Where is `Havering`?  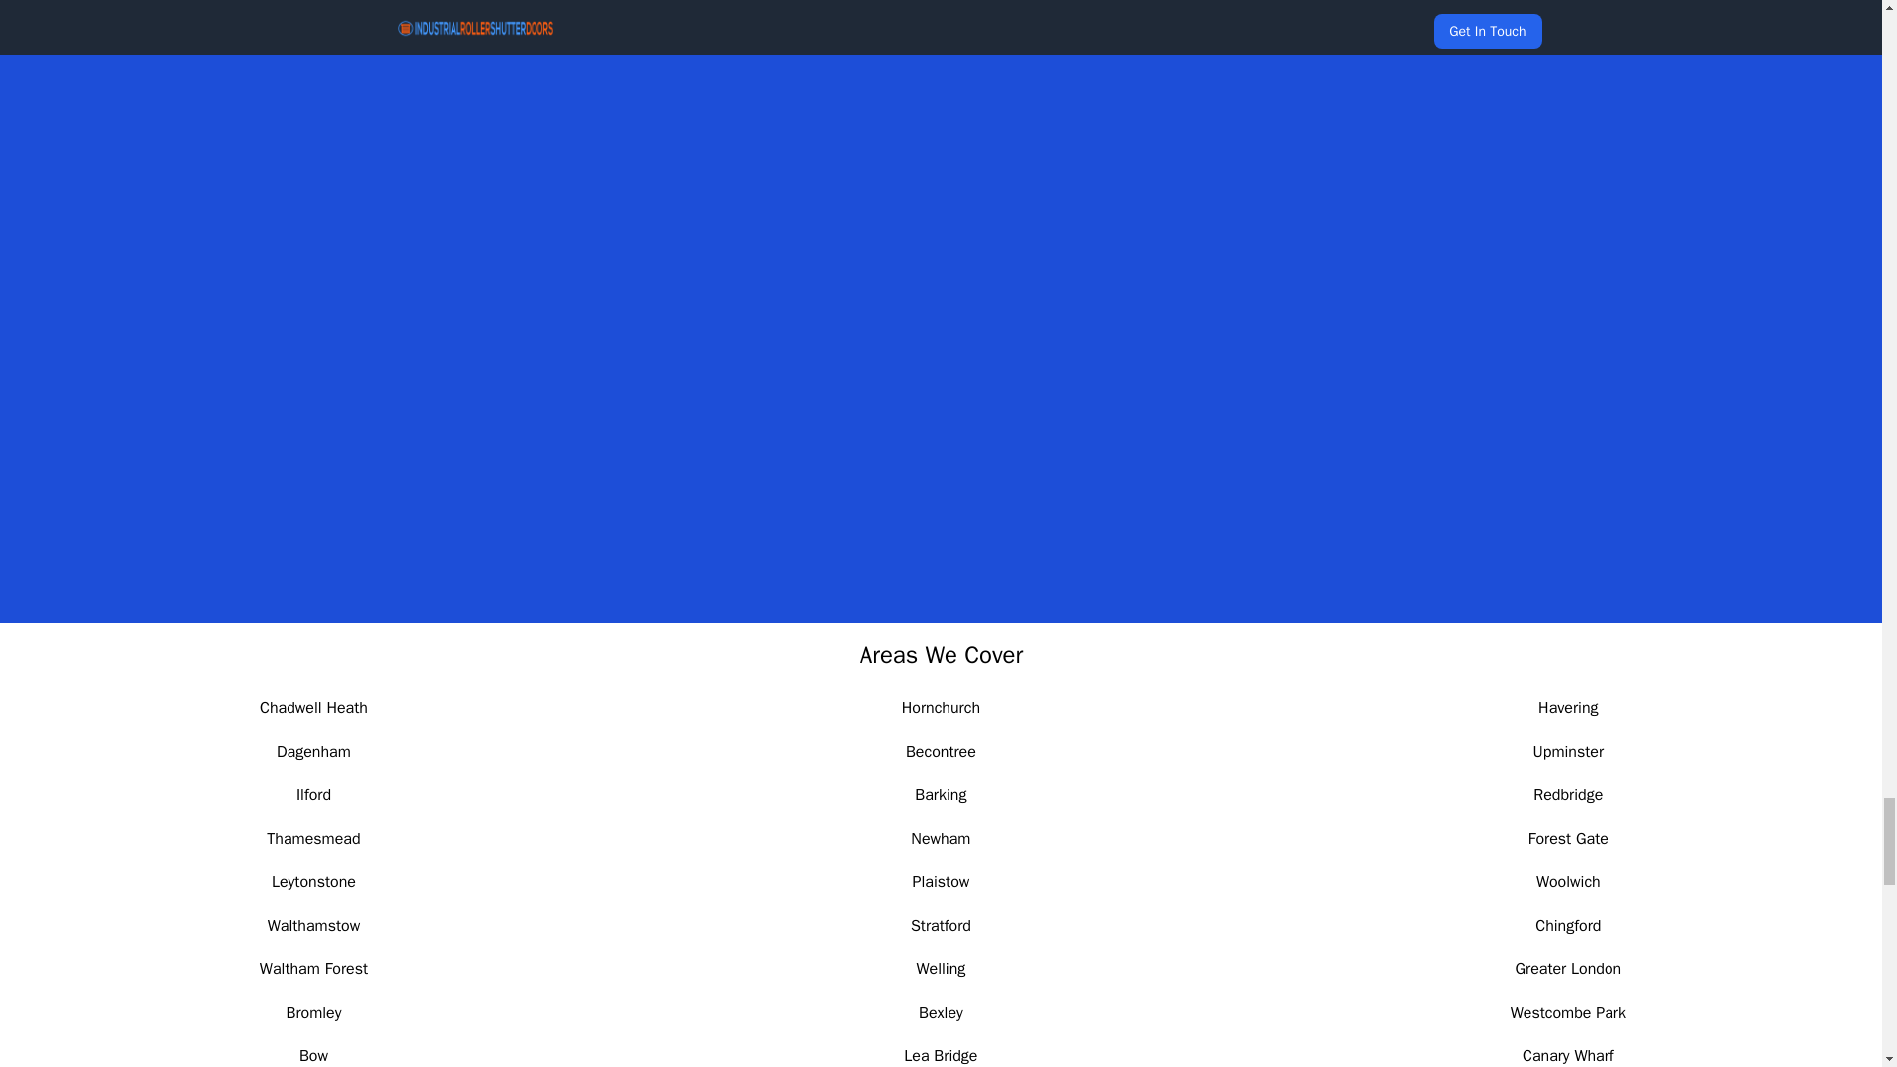
Havering is located at coordinates (1567, 707).